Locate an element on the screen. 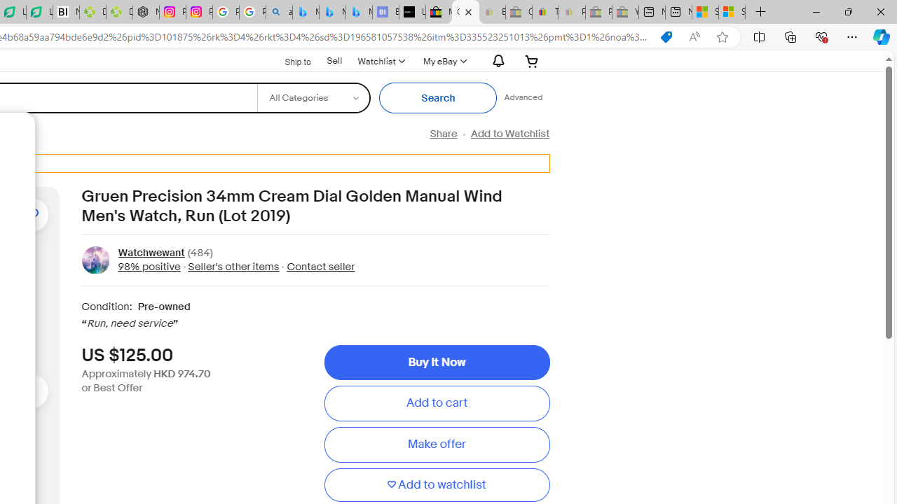 The height and width of the screenshot is (504, 897). Watchwewant is located at coordinates (151, 253).